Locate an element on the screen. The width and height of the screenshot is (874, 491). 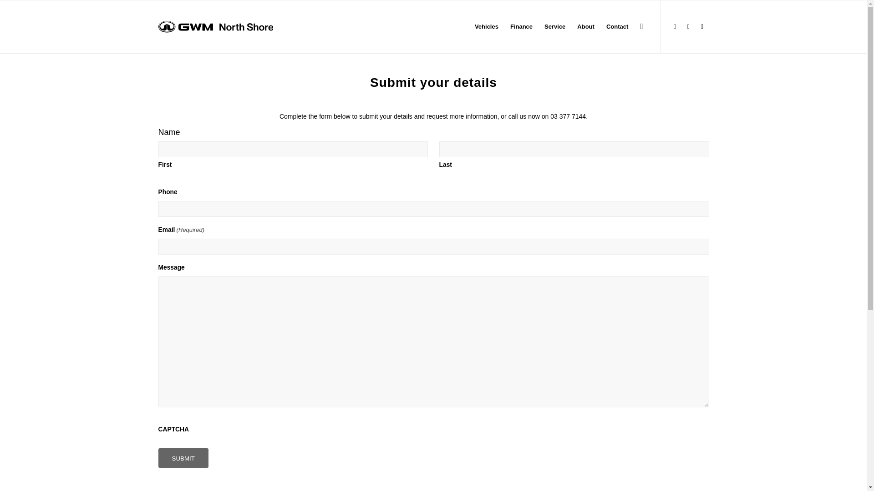
Instagram is located at coordinates (688, 26).